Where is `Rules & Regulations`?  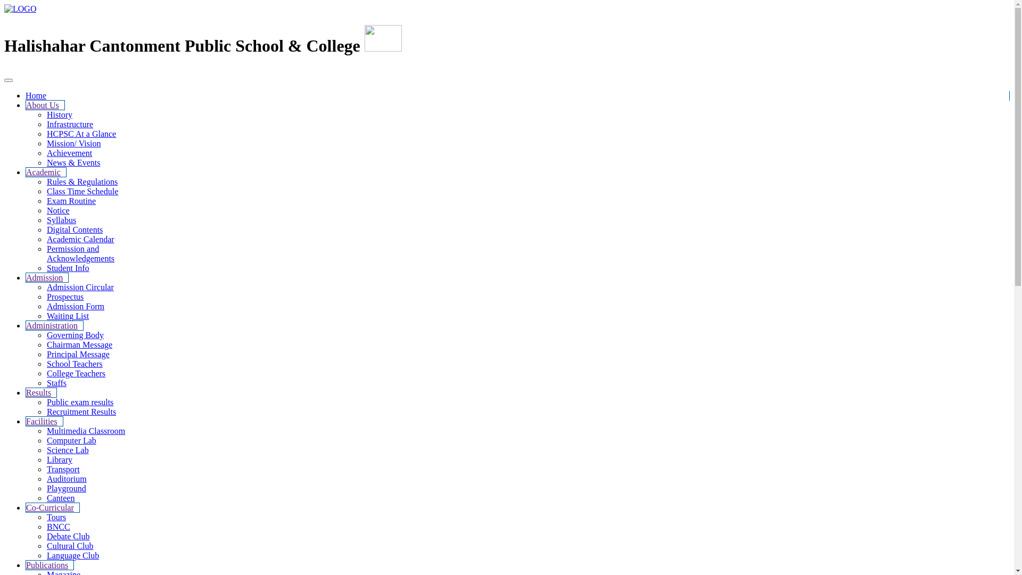
Rules & Regulations is located at coordinates (82, 182).